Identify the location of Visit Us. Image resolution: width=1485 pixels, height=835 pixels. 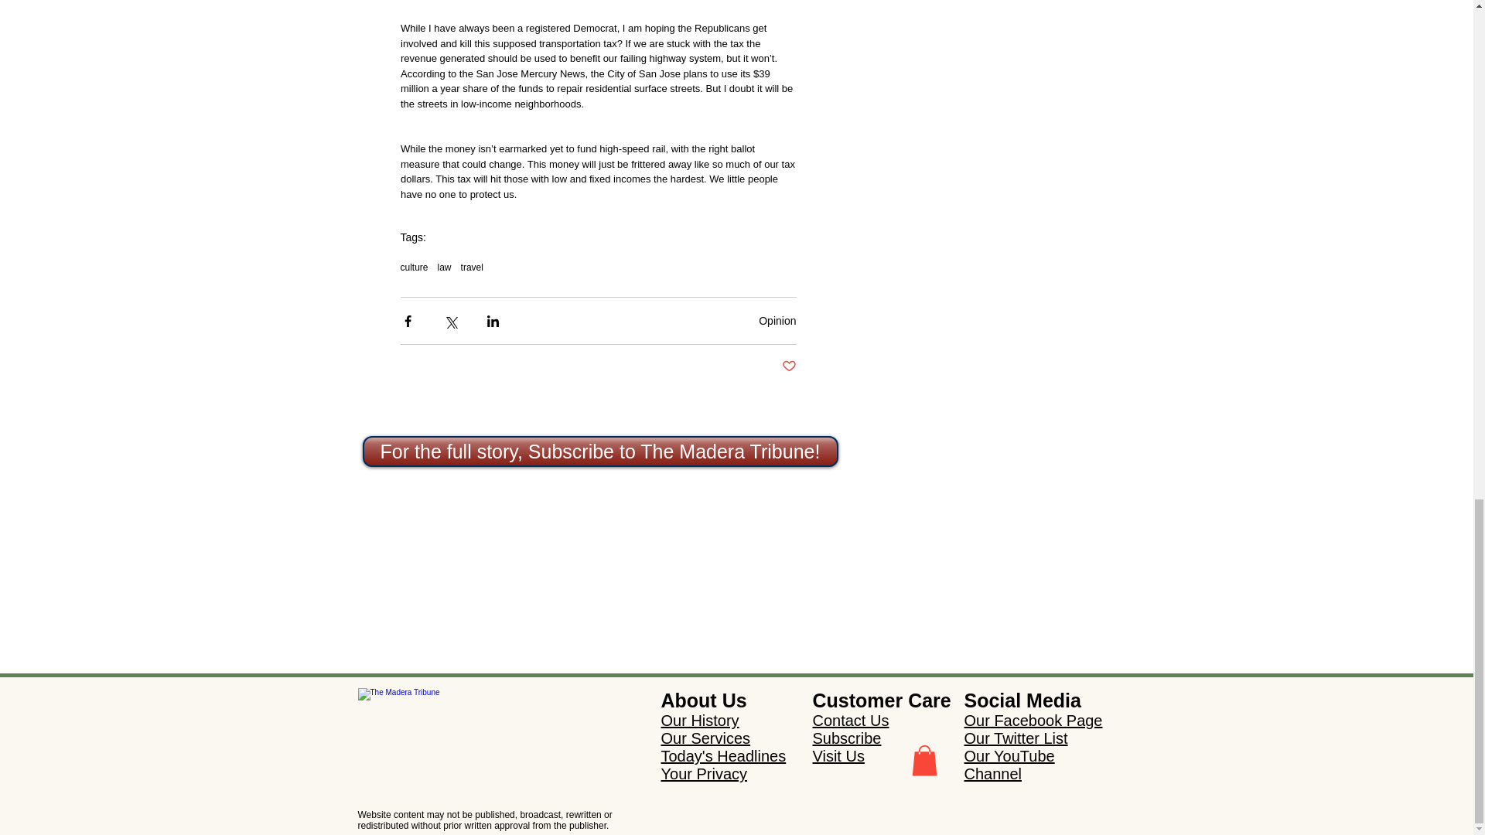
(838, 756).